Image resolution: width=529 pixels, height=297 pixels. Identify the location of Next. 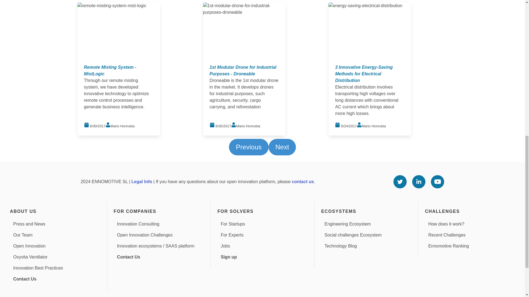
(282, 147).